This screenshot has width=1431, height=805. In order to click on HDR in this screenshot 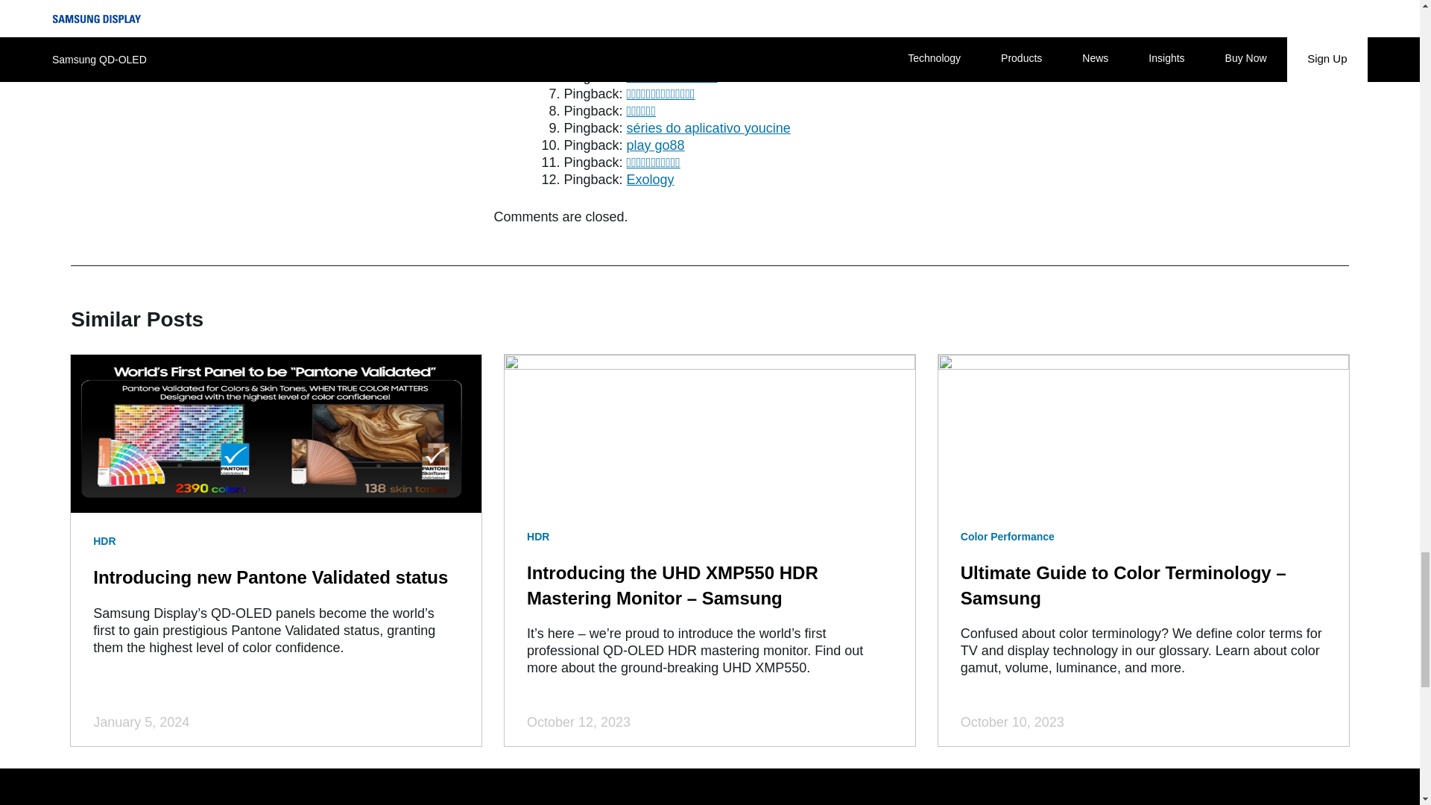, I will do `click(104, 541)`.